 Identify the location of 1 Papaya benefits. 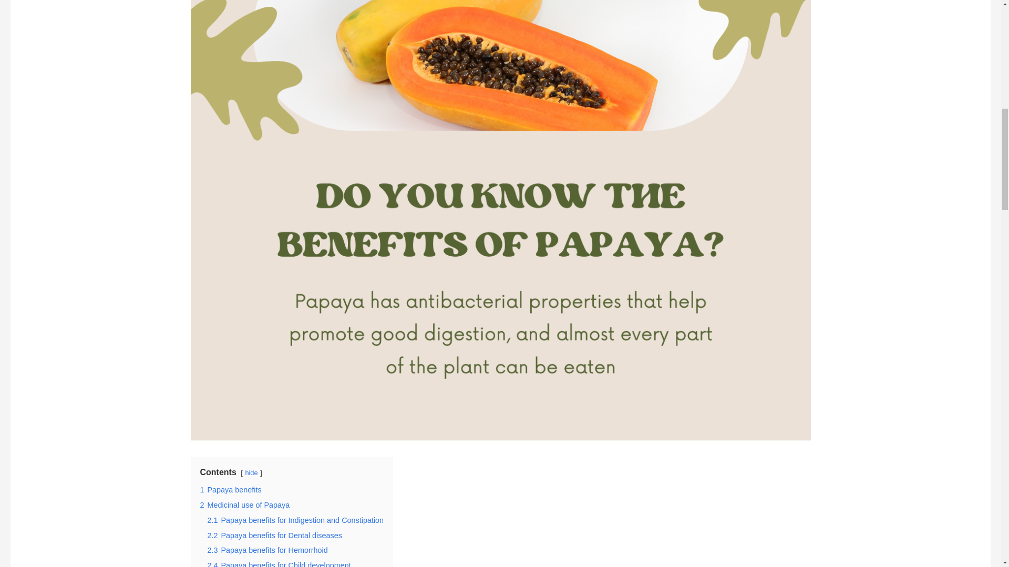
(230, 489).